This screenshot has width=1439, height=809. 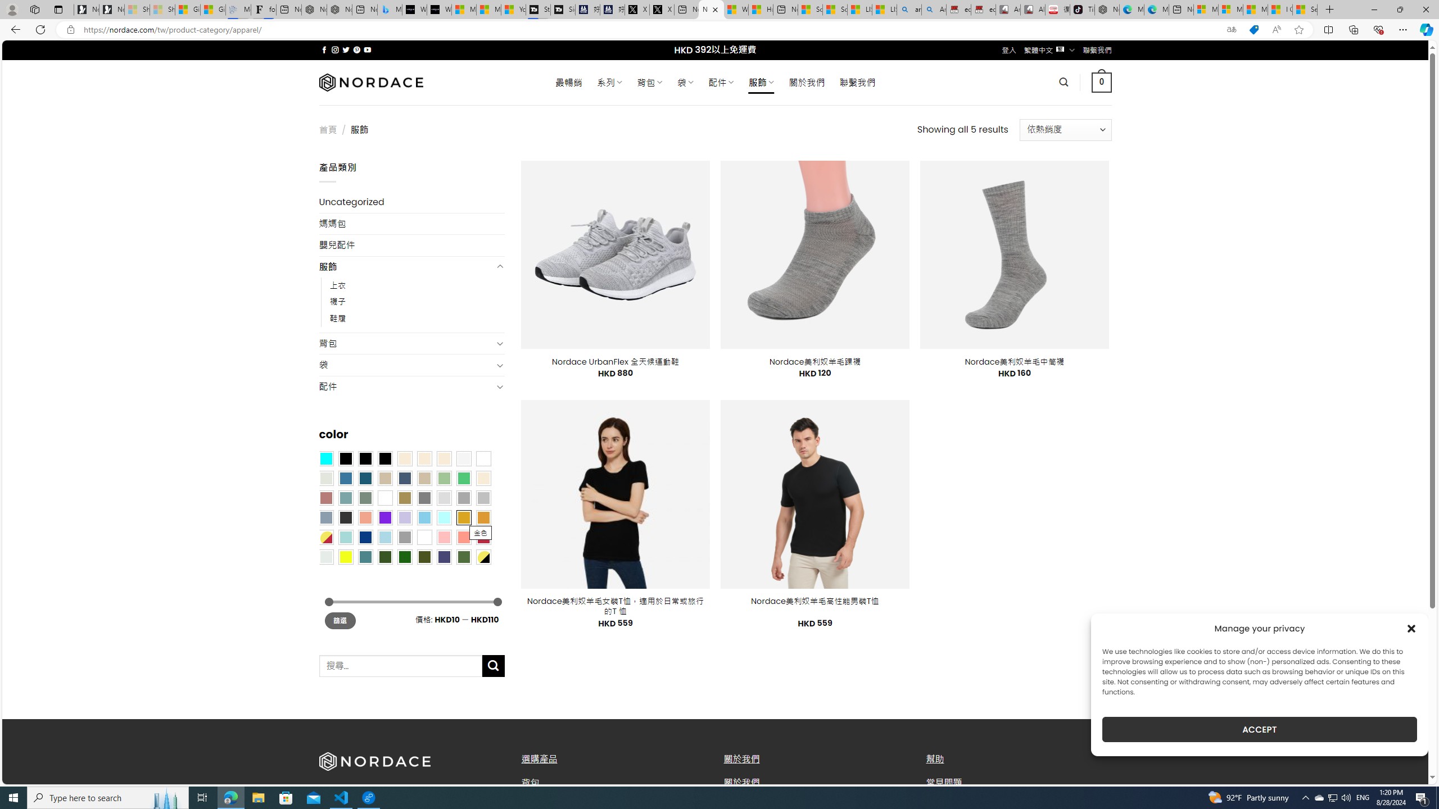 What do you see at coordinates (1033, 10) in the screenshot?
I see `All Cubot phones` at bounding box center [1033, 10].